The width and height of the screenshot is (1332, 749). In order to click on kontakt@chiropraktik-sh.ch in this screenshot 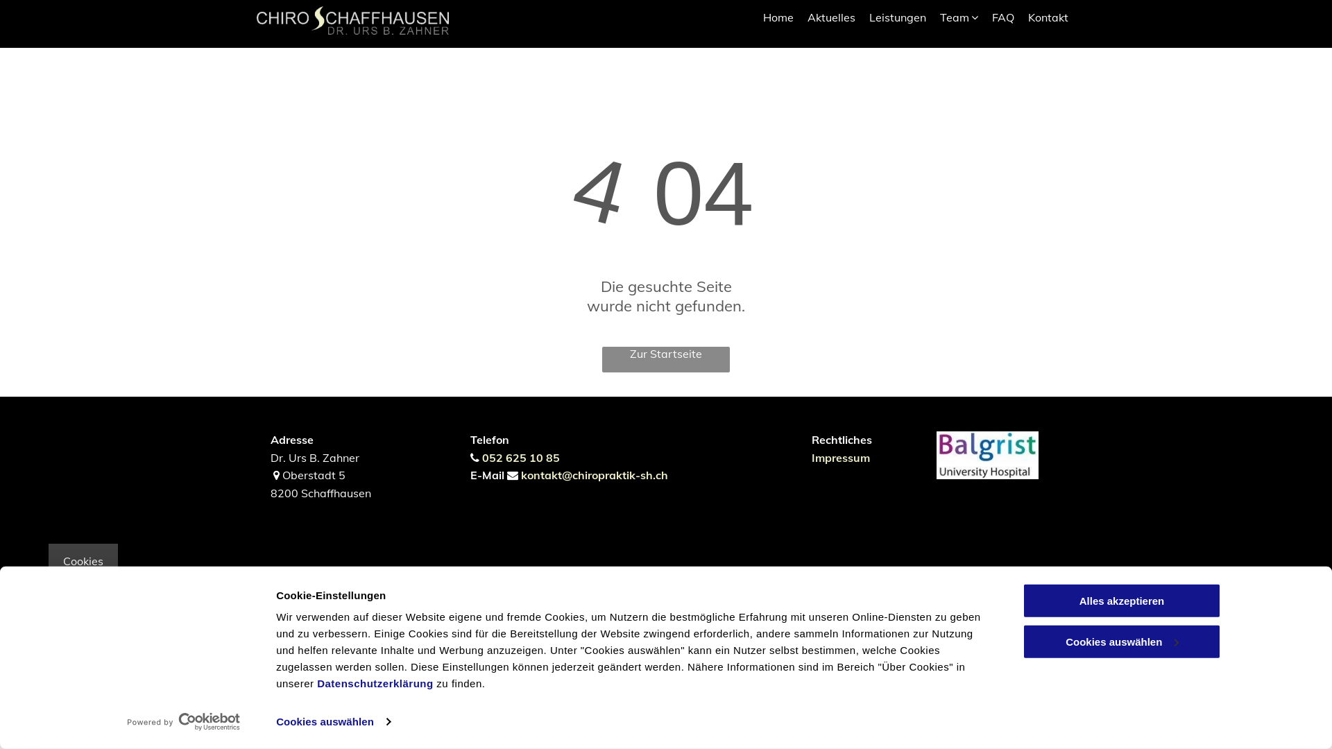, I will do `click(594, 475)`.